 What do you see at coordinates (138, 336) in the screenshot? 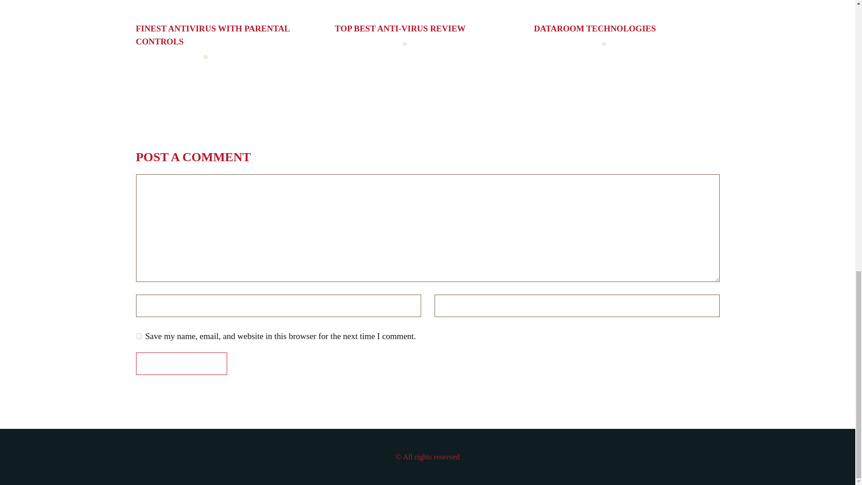
I see `yes` at bounding box center [138, 336].